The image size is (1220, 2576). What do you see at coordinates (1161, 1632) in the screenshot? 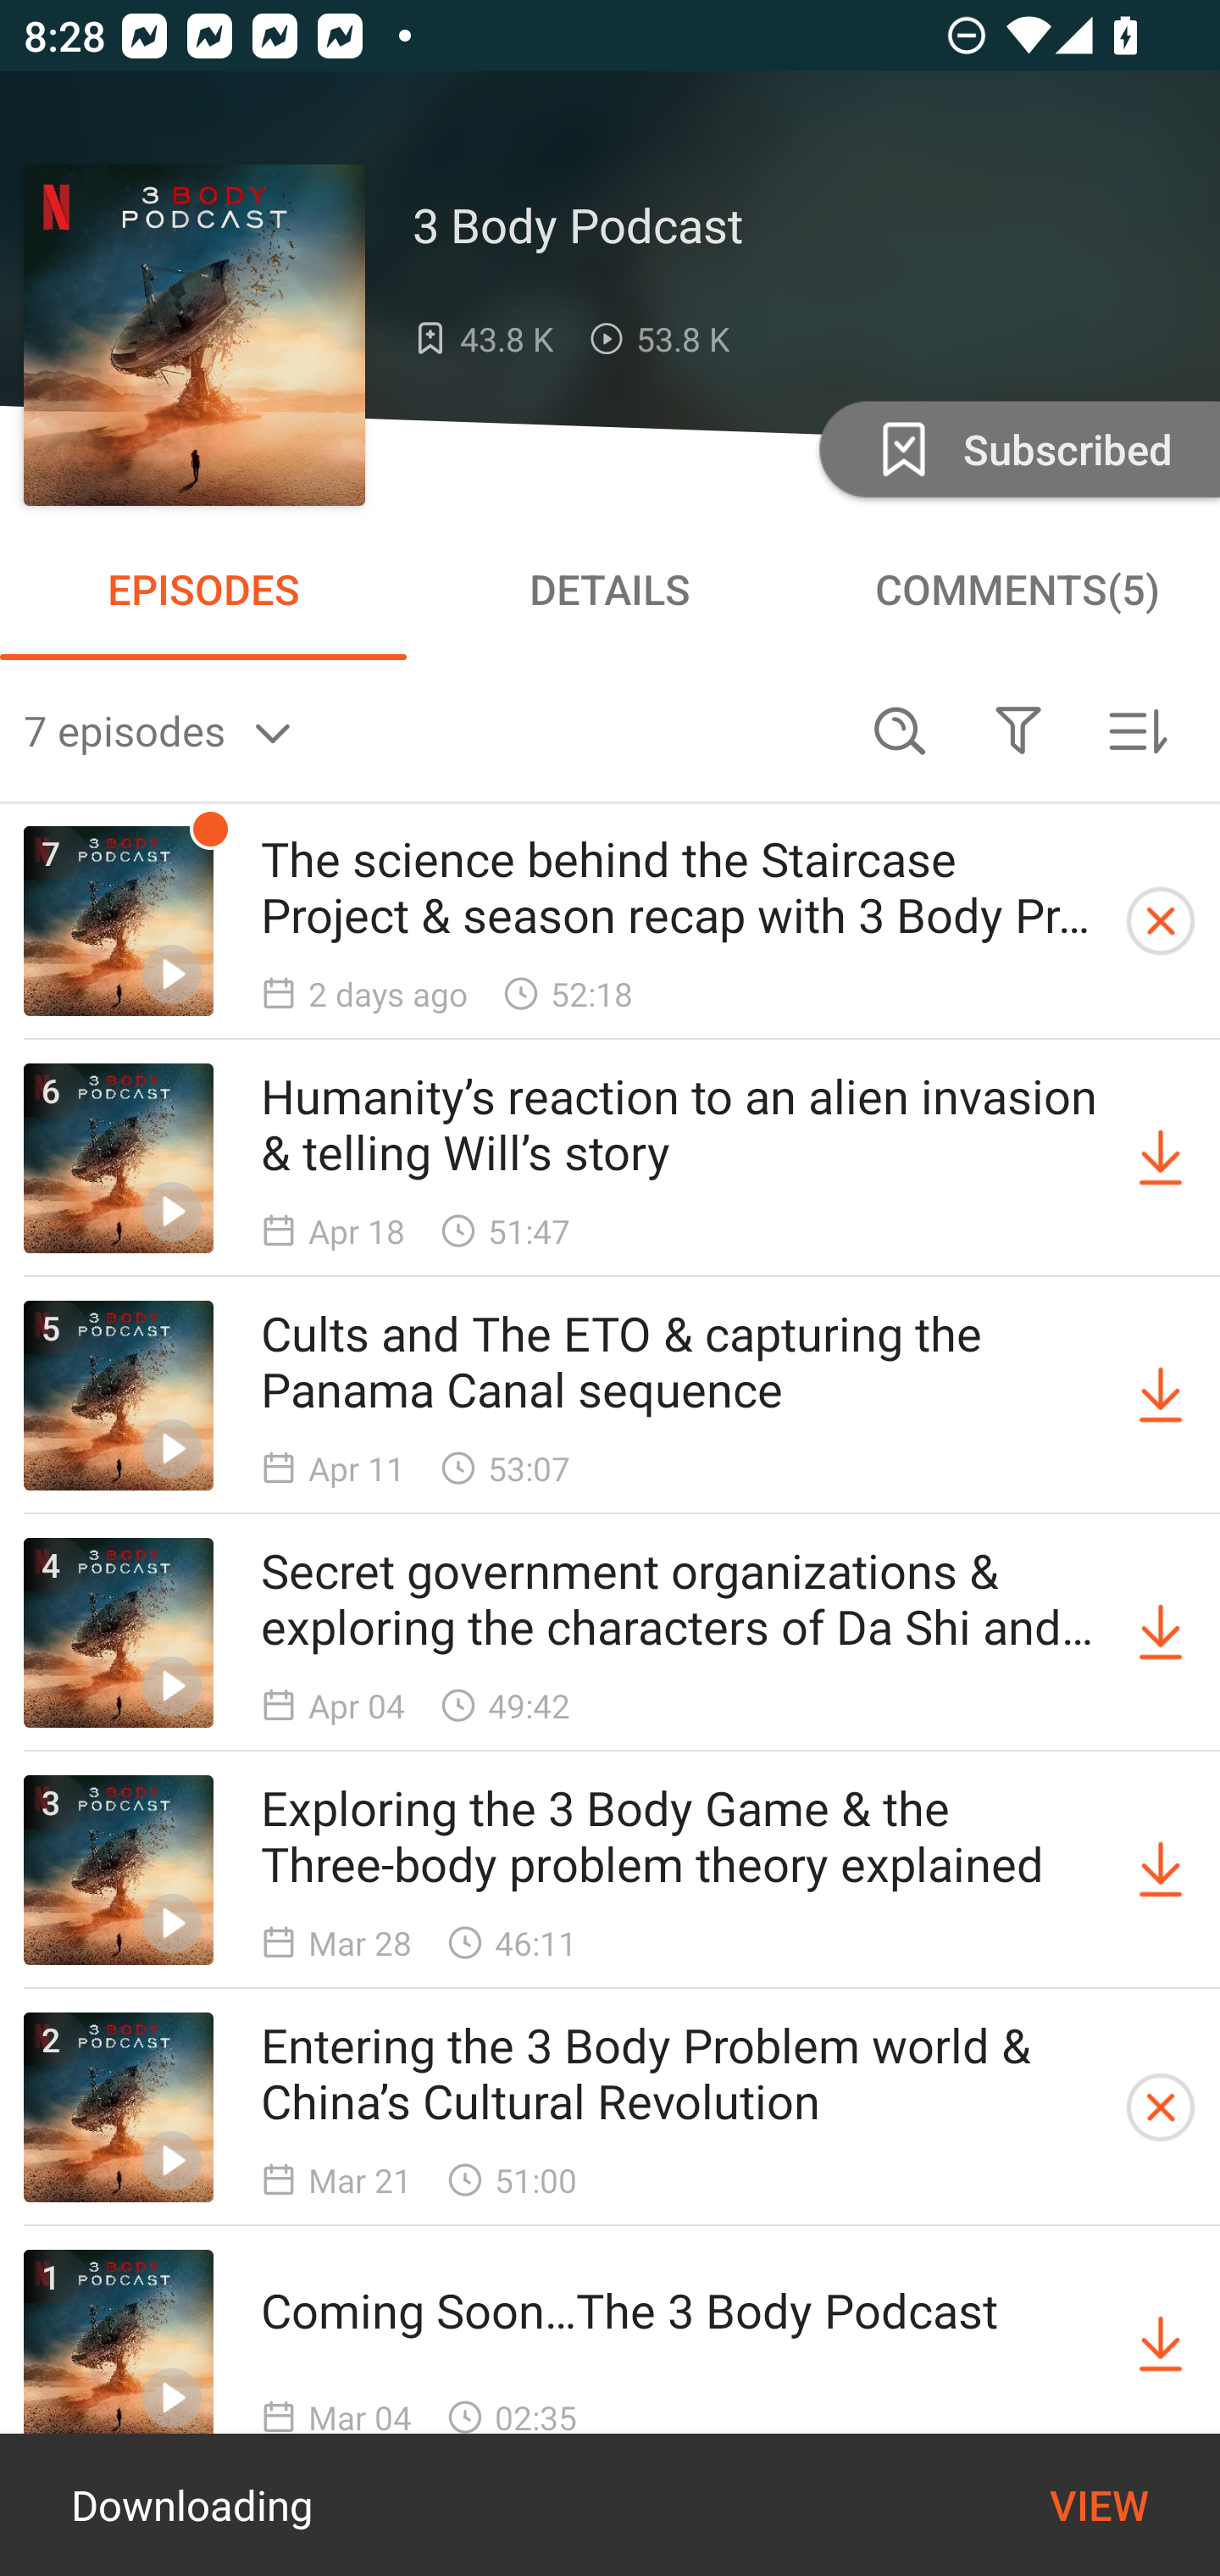
I see `Download` at bounding box center [1161, 1632].